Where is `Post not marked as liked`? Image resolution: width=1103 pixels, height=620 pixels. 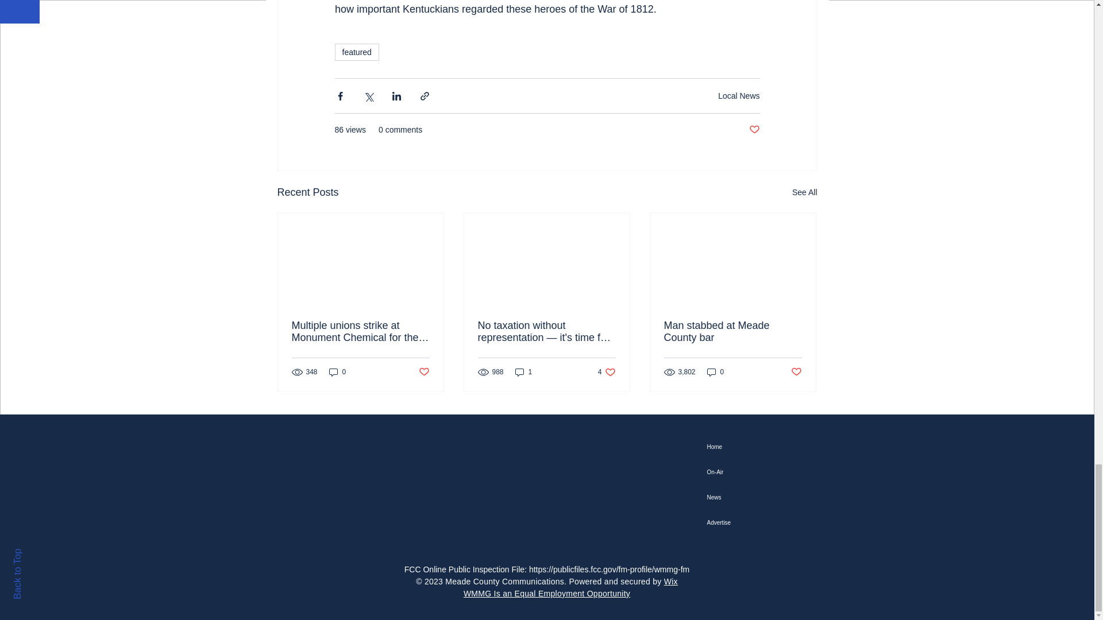
Post not marked as liked is located at coordinates (607, 371).